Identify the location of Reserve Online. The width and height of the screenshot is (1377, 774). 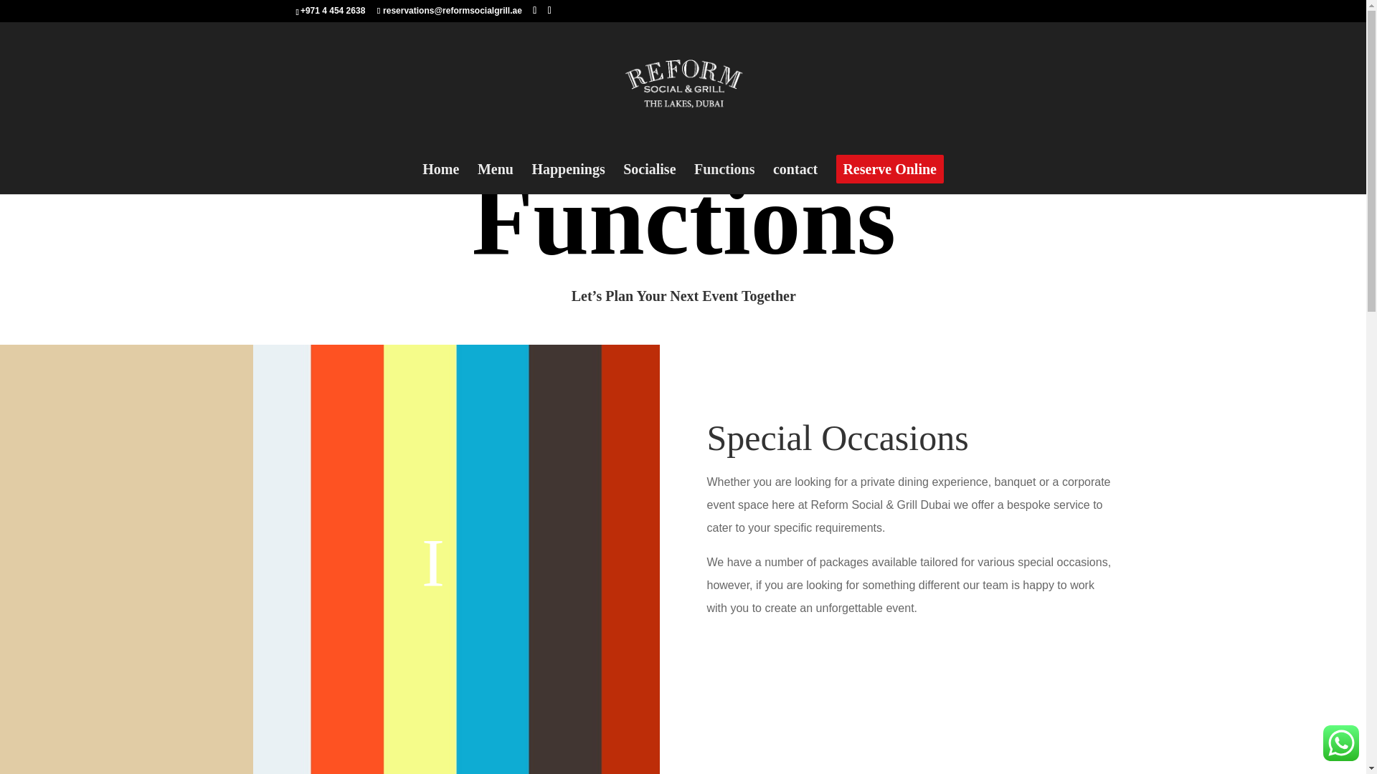
(889, 169).